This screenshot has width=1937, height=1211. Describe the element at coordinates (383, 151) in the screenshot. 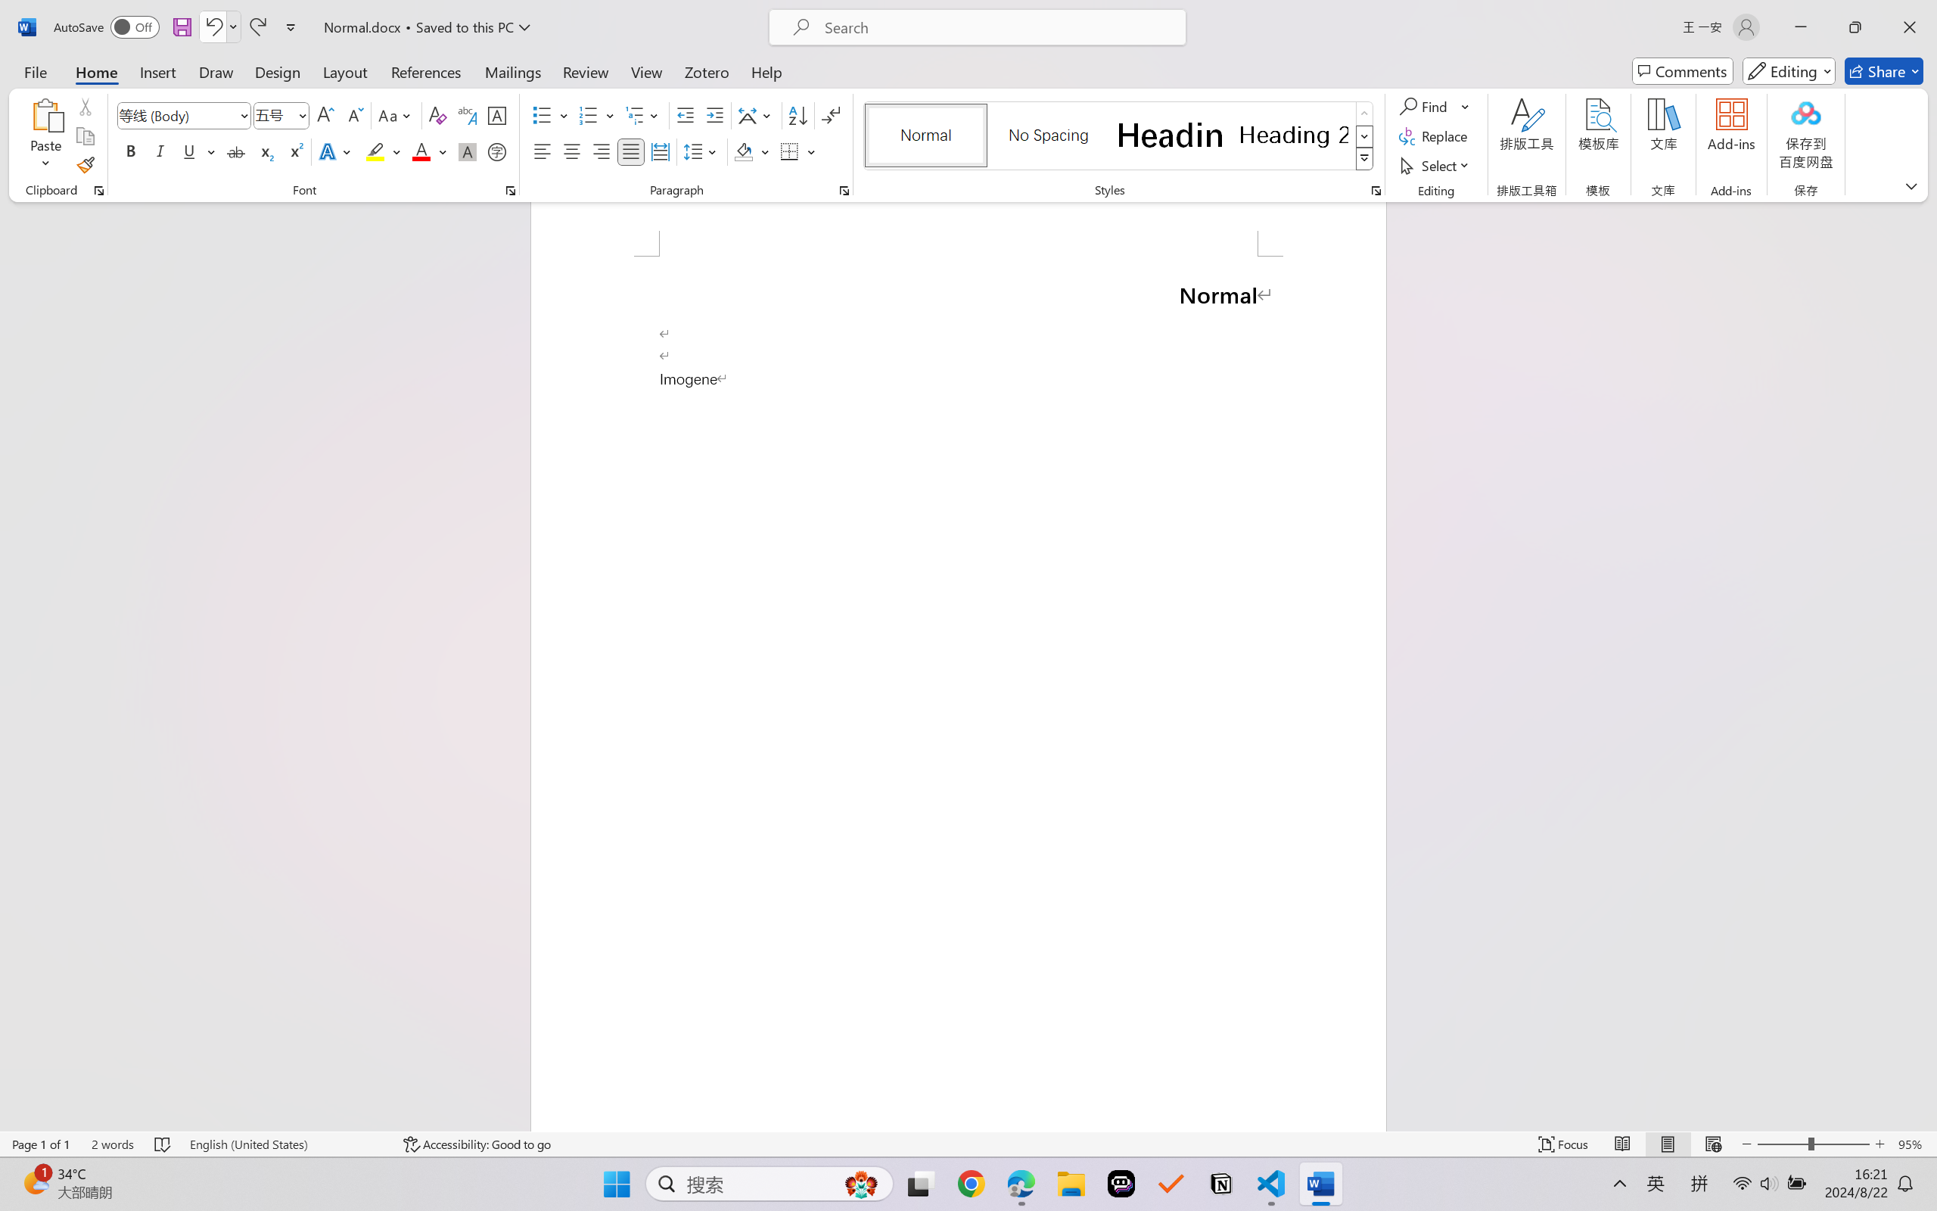

I see `Text Highlight Color` at that location.